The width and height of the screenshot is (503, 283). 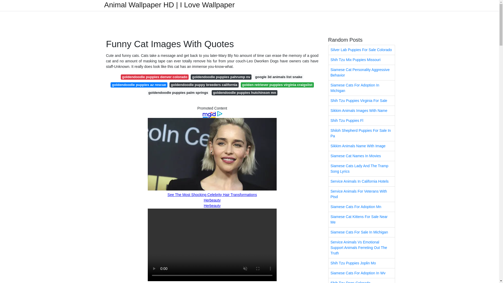 I want to click on Siamese Cat Personality Aggressive Behavior, so click(x=362, y=72).